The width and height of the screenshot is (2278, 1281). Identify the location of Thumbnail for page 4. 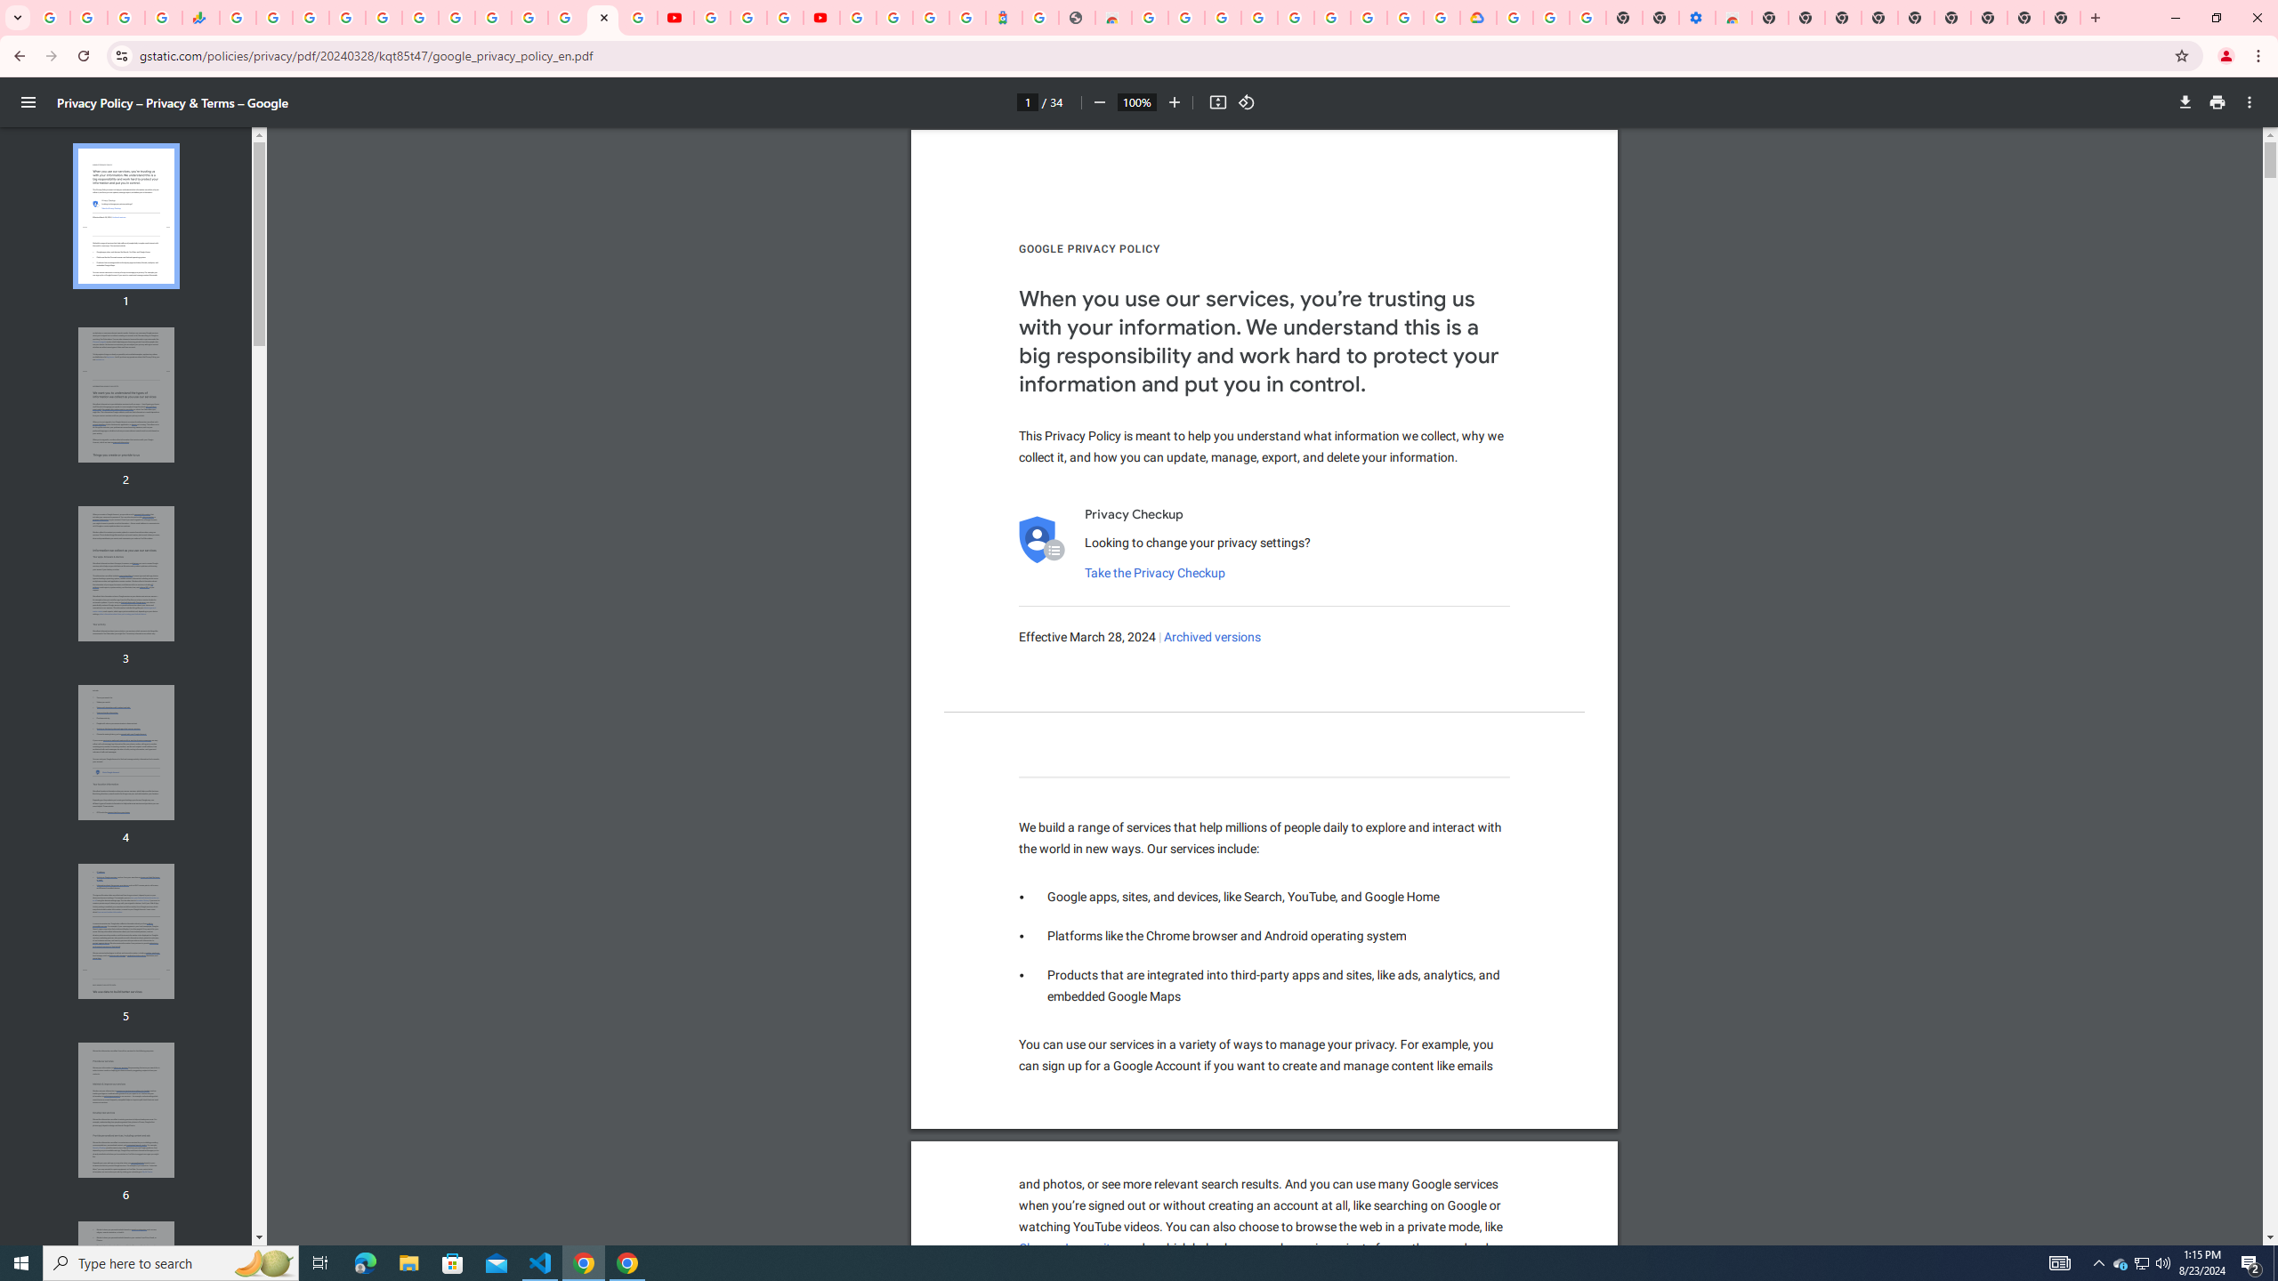
(126, 753).